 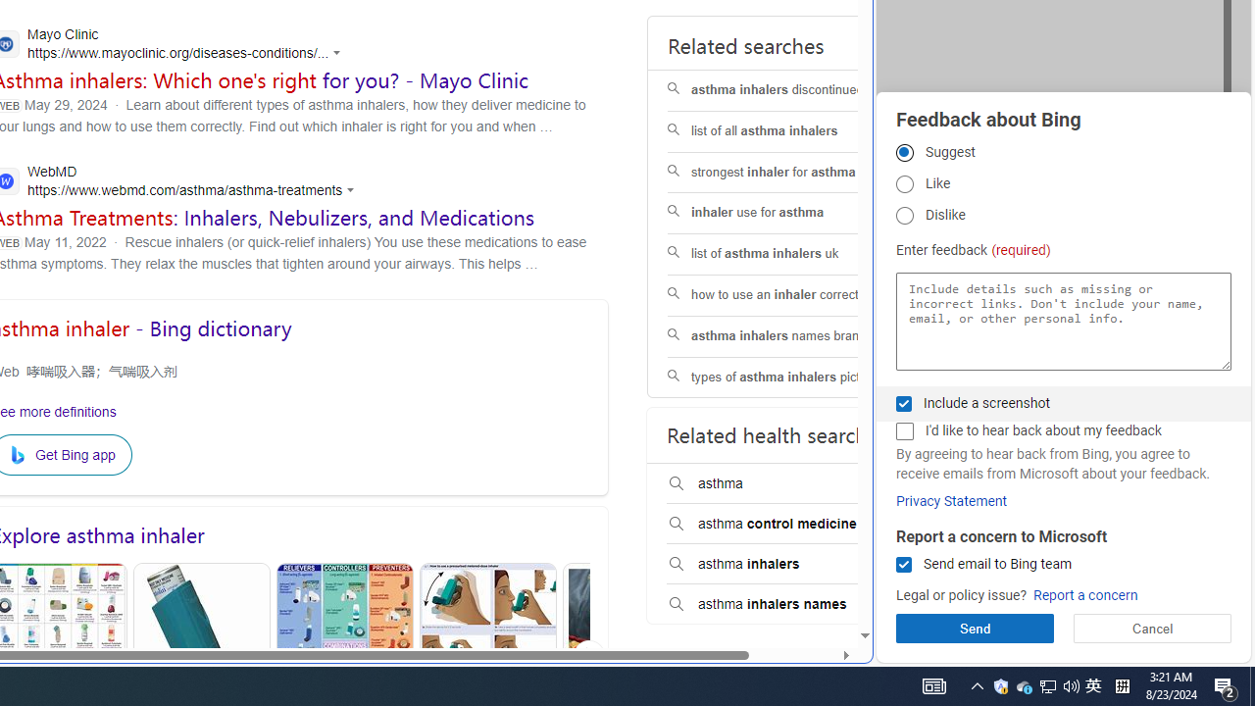 What do you see at coordinates (1151, 628) in the screenshot?
I see `Cancel` at bounding box center [1151, 628].